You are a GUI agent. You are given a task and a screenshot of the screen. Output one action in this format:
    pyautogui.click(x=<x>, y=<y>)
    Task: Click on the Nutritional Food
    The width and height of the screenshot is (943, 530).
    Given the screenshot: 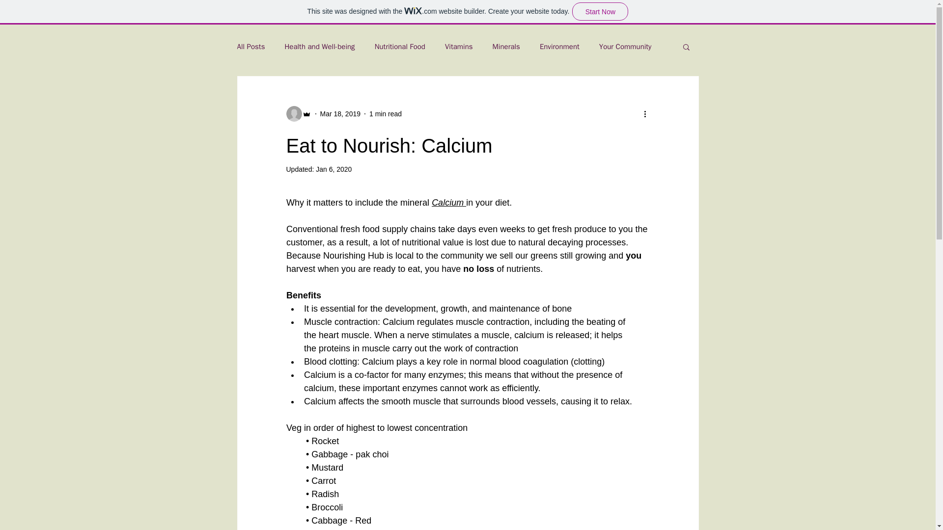 What is the action you would take?
    pyautogui.click(x=400, y=47)
    